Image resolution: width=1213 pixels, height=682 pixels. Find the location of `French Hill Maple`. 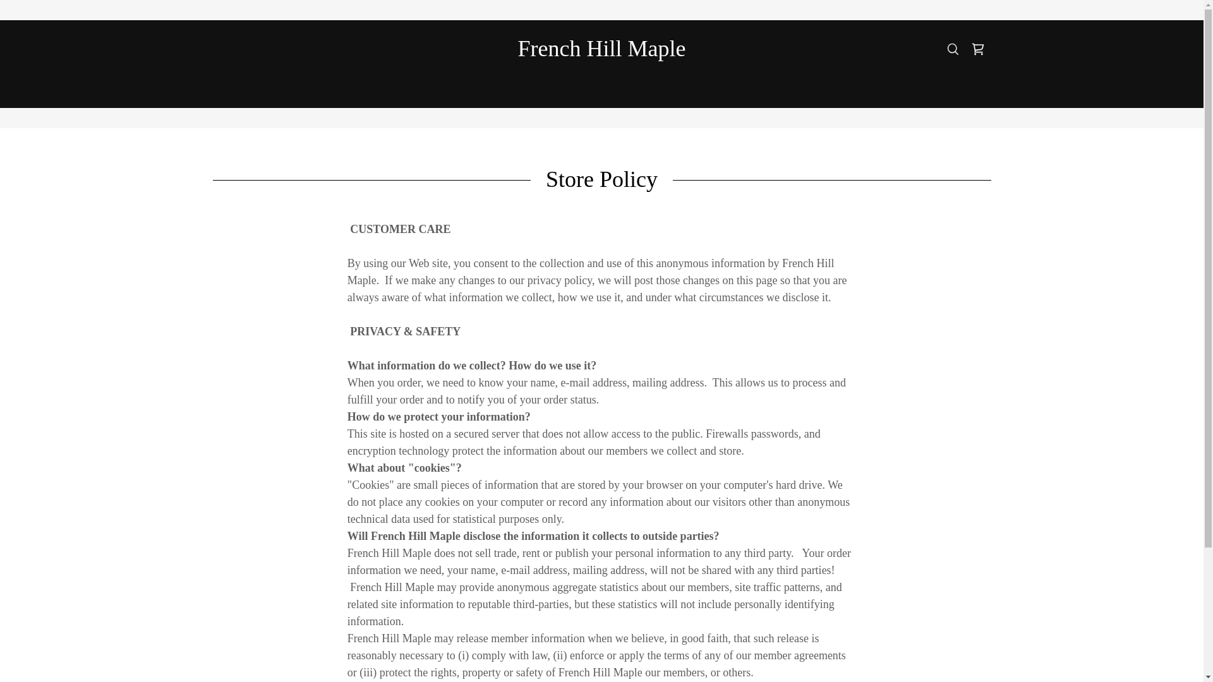

French Hill Maple is located at coordinates (601, 52).